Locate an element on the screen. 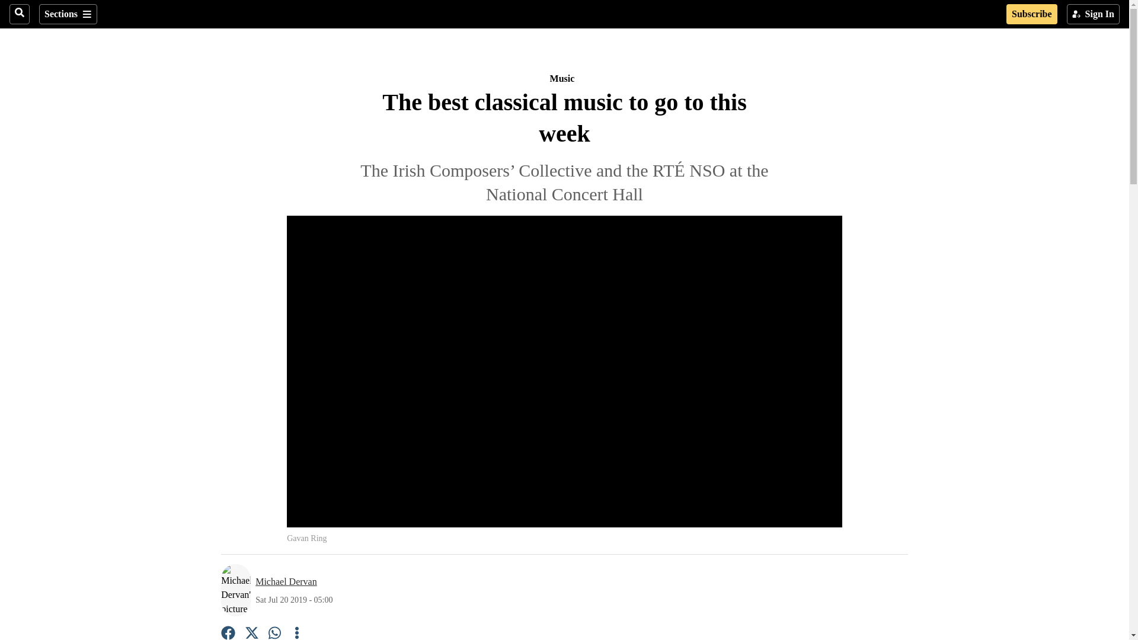  Facebook is located at coordinates (228, 633).